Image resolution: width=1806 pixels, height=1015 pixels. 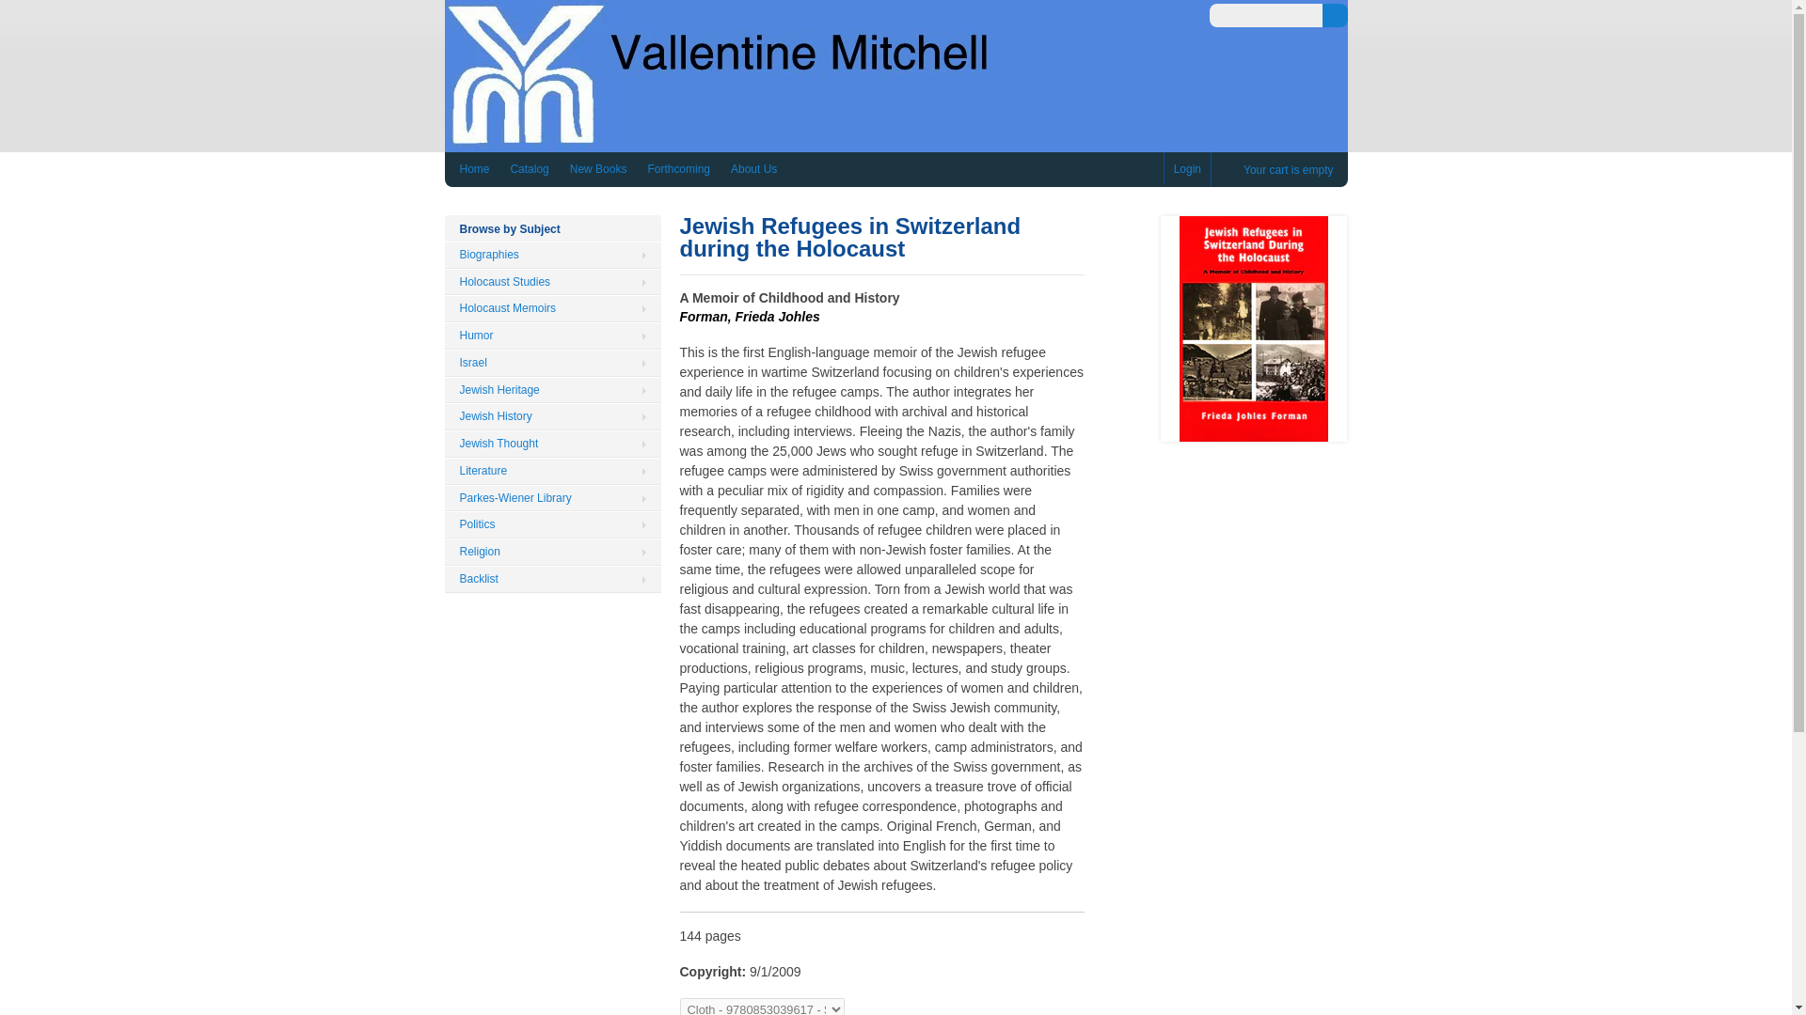 I want to click on New Books, so click(x=598, y=169).